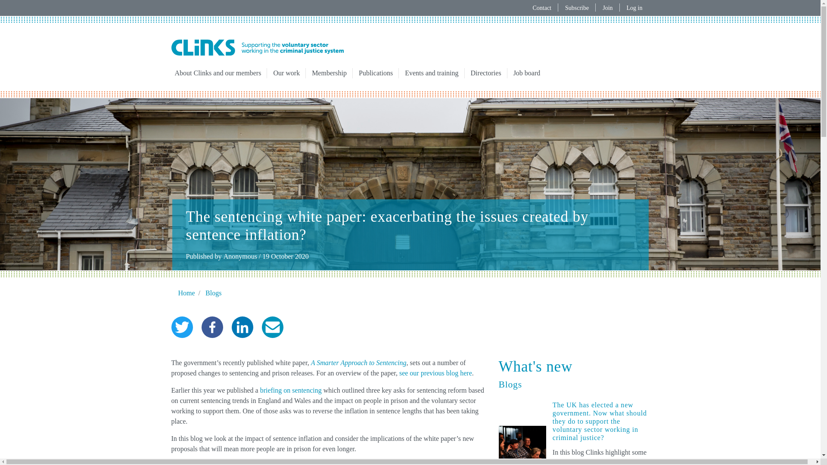  I want to click on Contact, so click(542, 8).